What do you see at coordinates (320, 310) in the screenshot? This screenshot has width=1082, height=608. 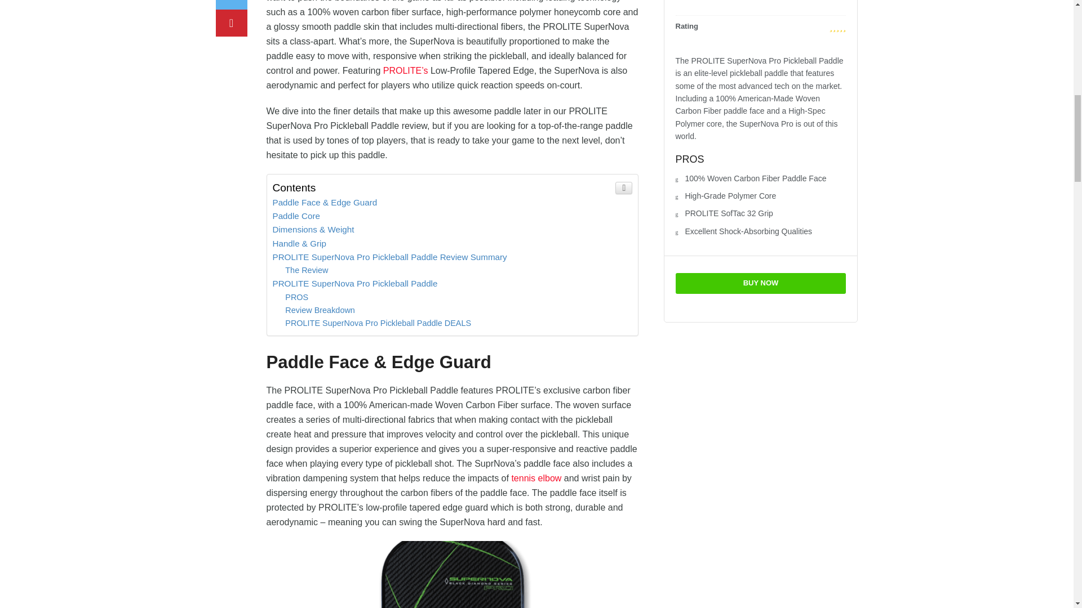 I see `Review Breakdown` at bounding box center [320, 310].